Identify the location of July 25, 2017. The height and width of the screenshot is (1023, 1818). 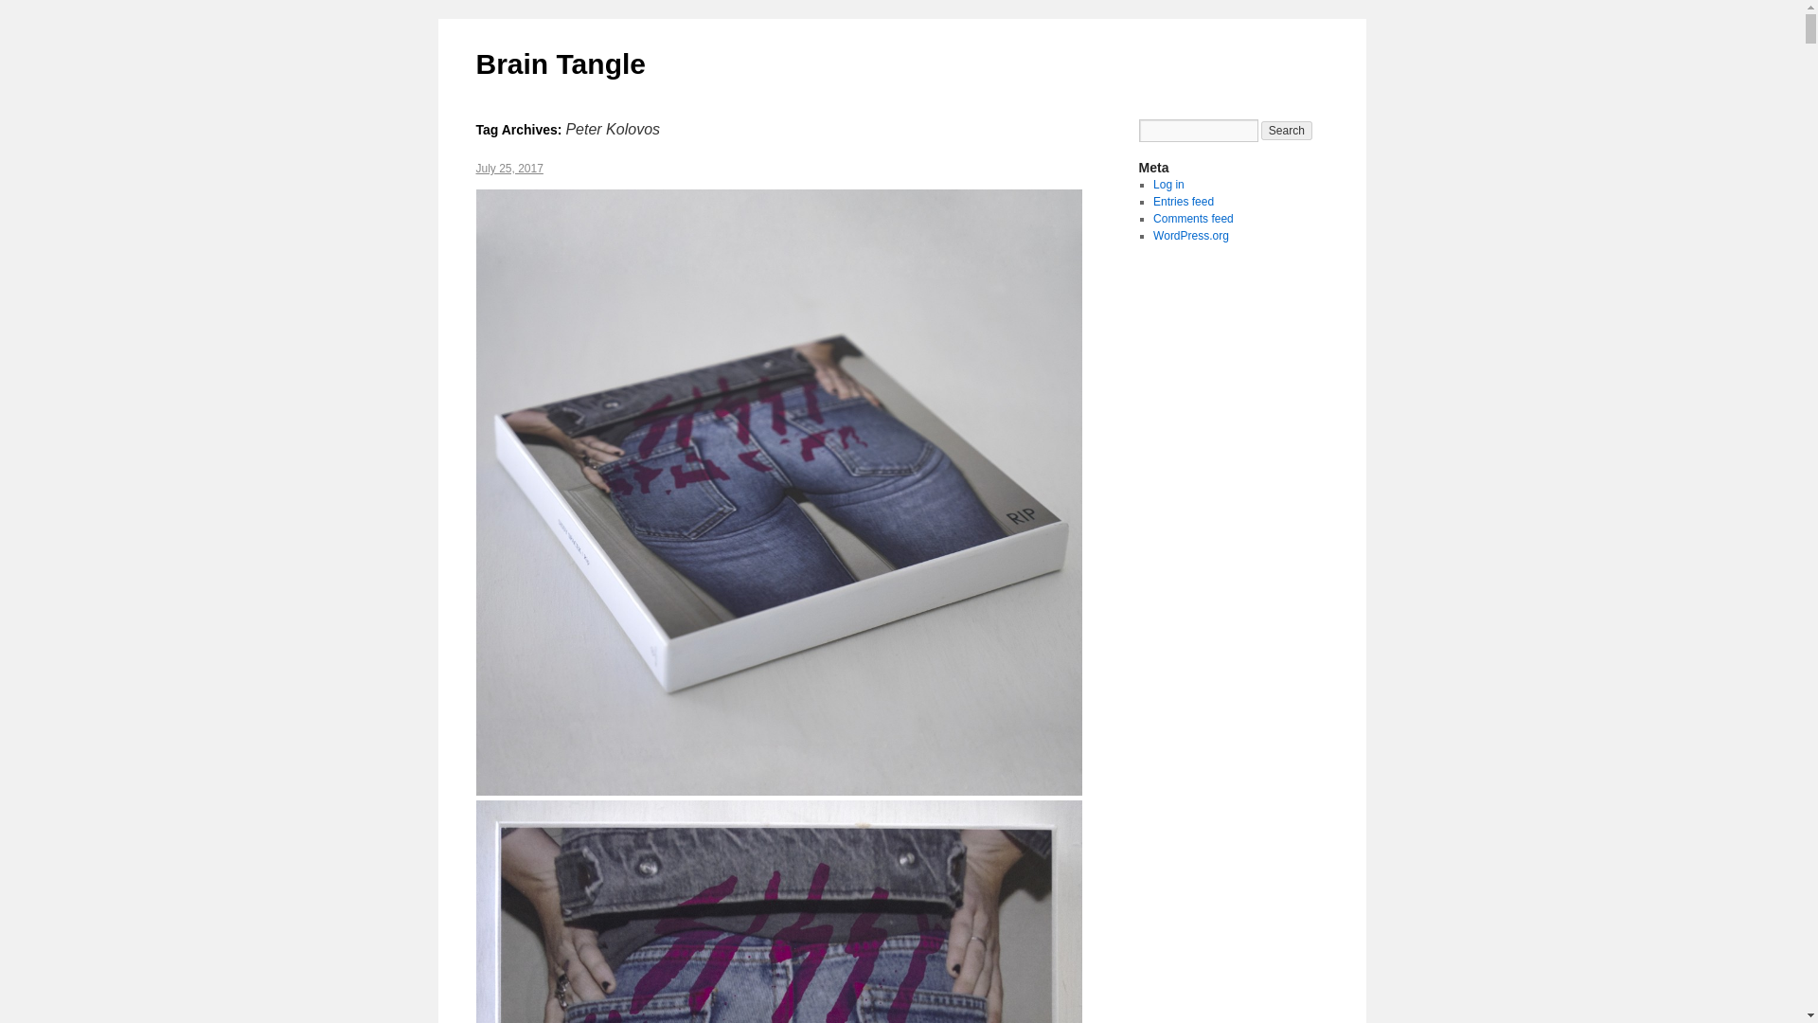
(508, 168).